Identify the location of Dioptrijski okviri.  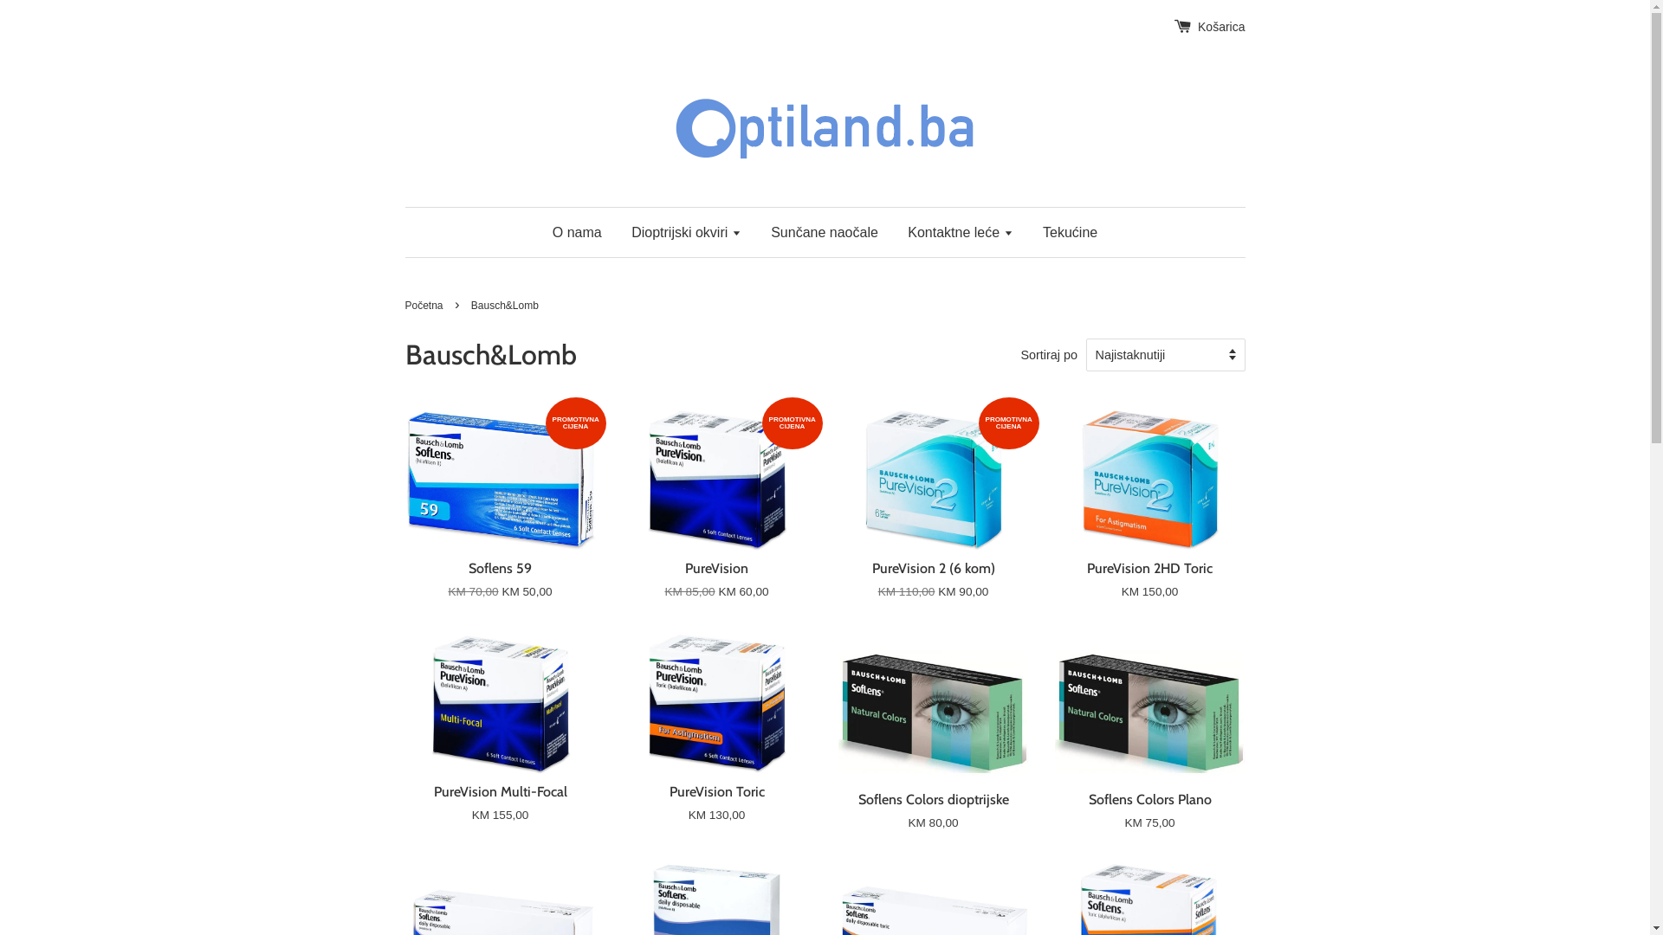
(686, 232).